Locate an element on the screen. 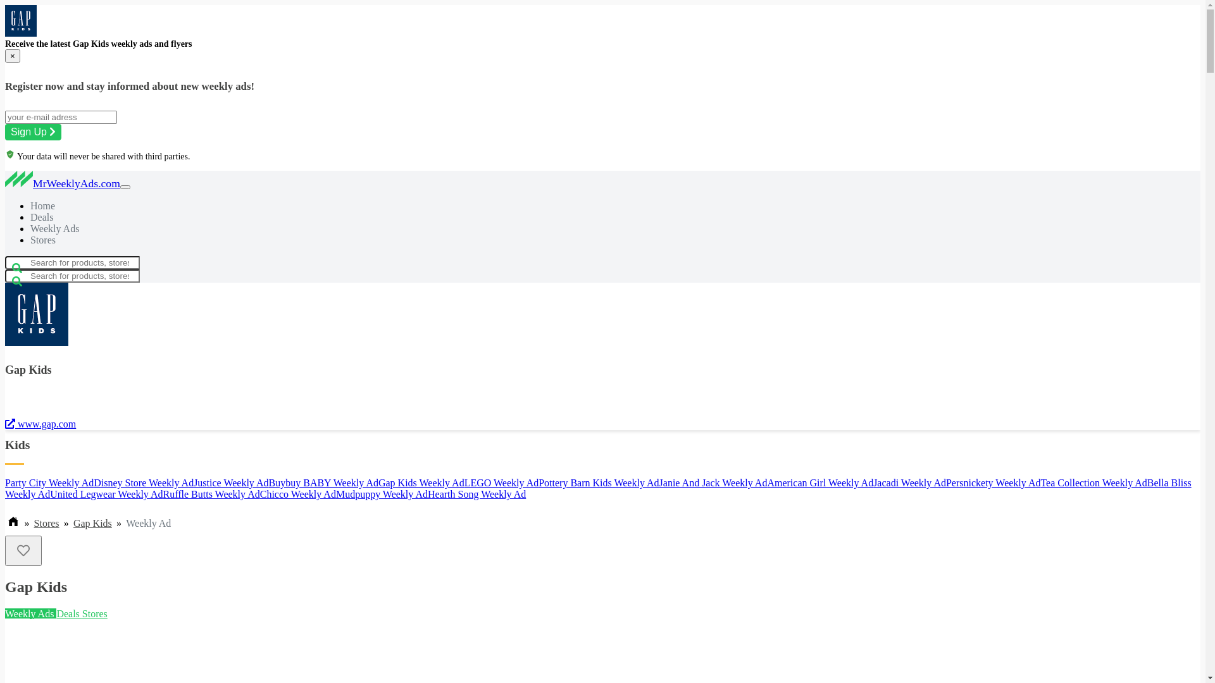  LEGO Weekly Ad is located at coordinates (502, 483).